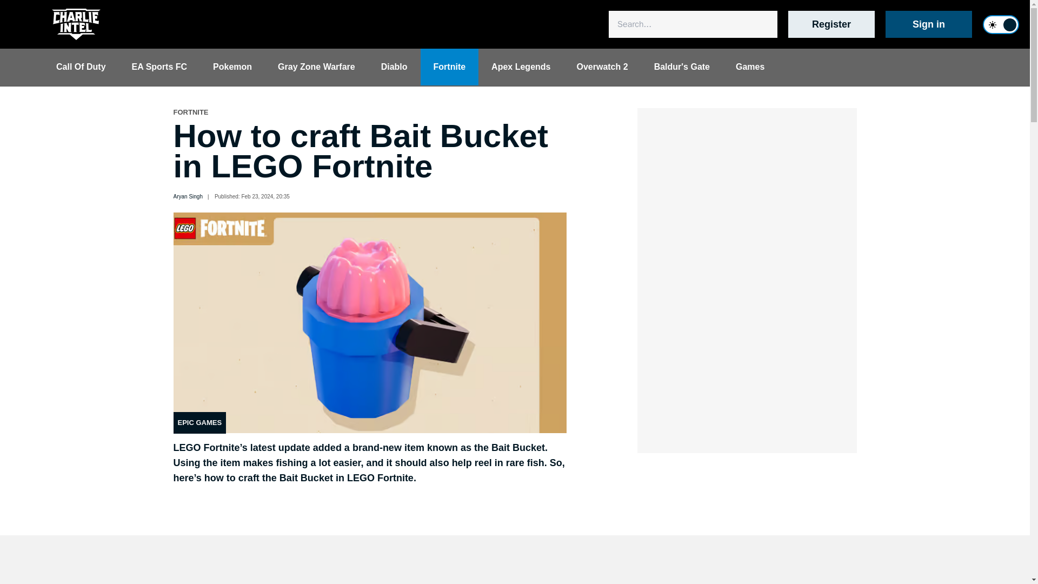 This screenshot has height=584, width=1038. I want to click on Gray Zone Warfare, so click(316, 67).